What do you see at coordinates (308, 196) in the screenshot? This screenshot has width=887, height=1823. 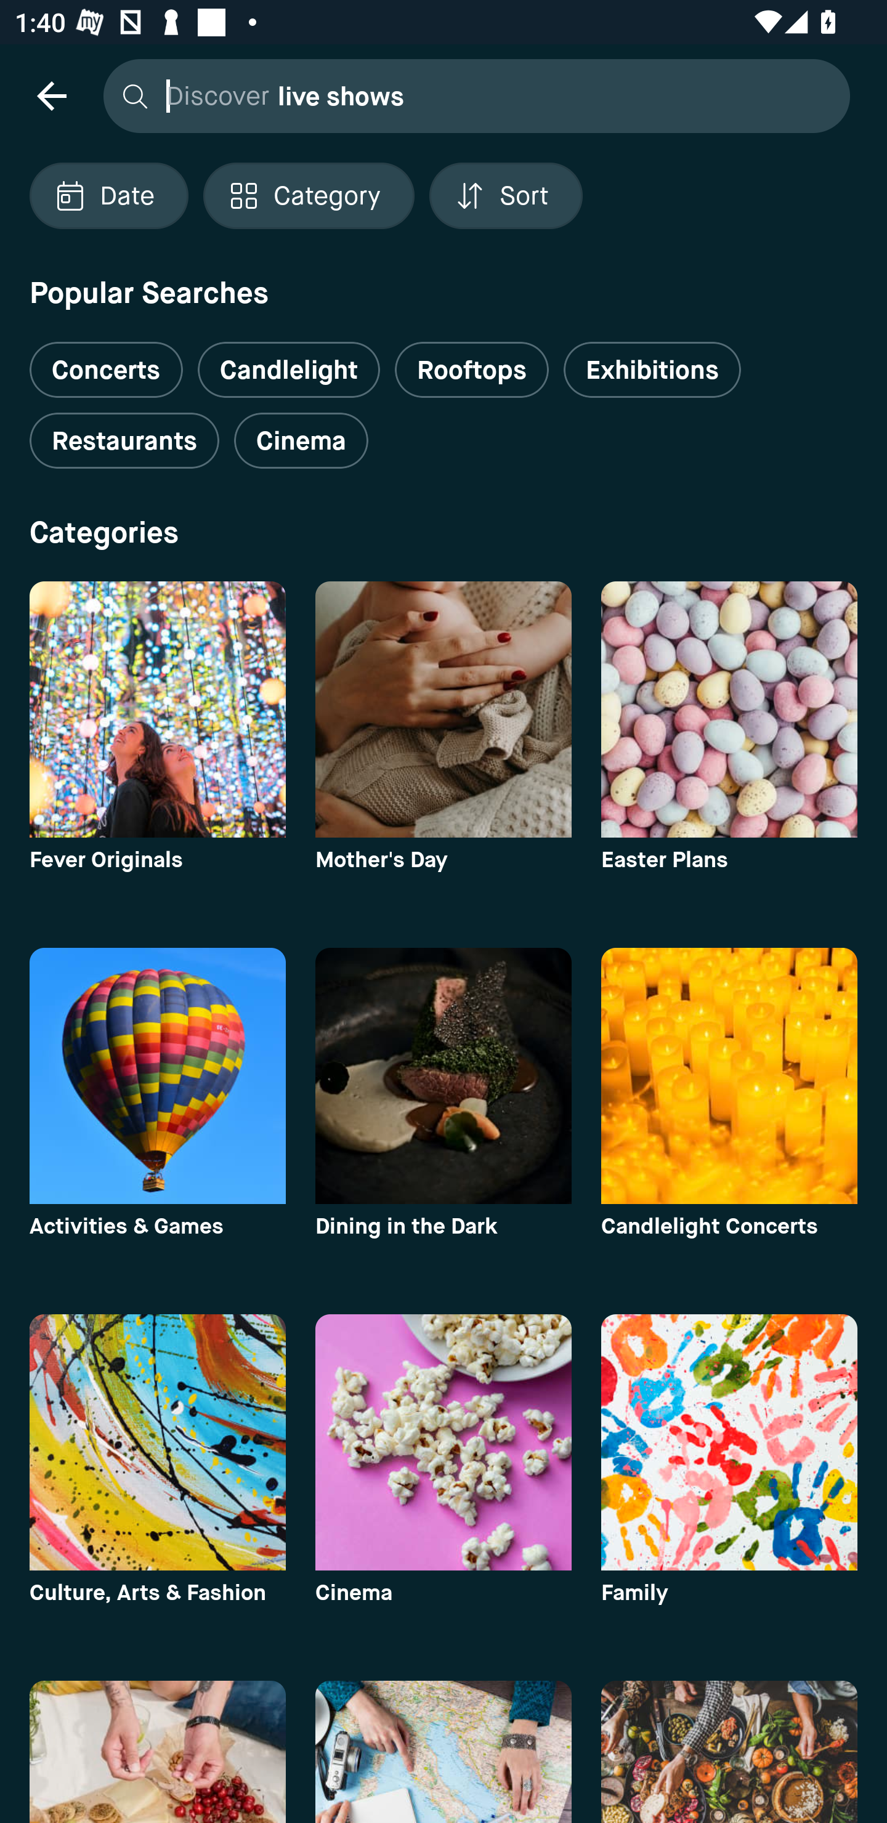 I see `Localized description Category` at bounding box center [308, 196].